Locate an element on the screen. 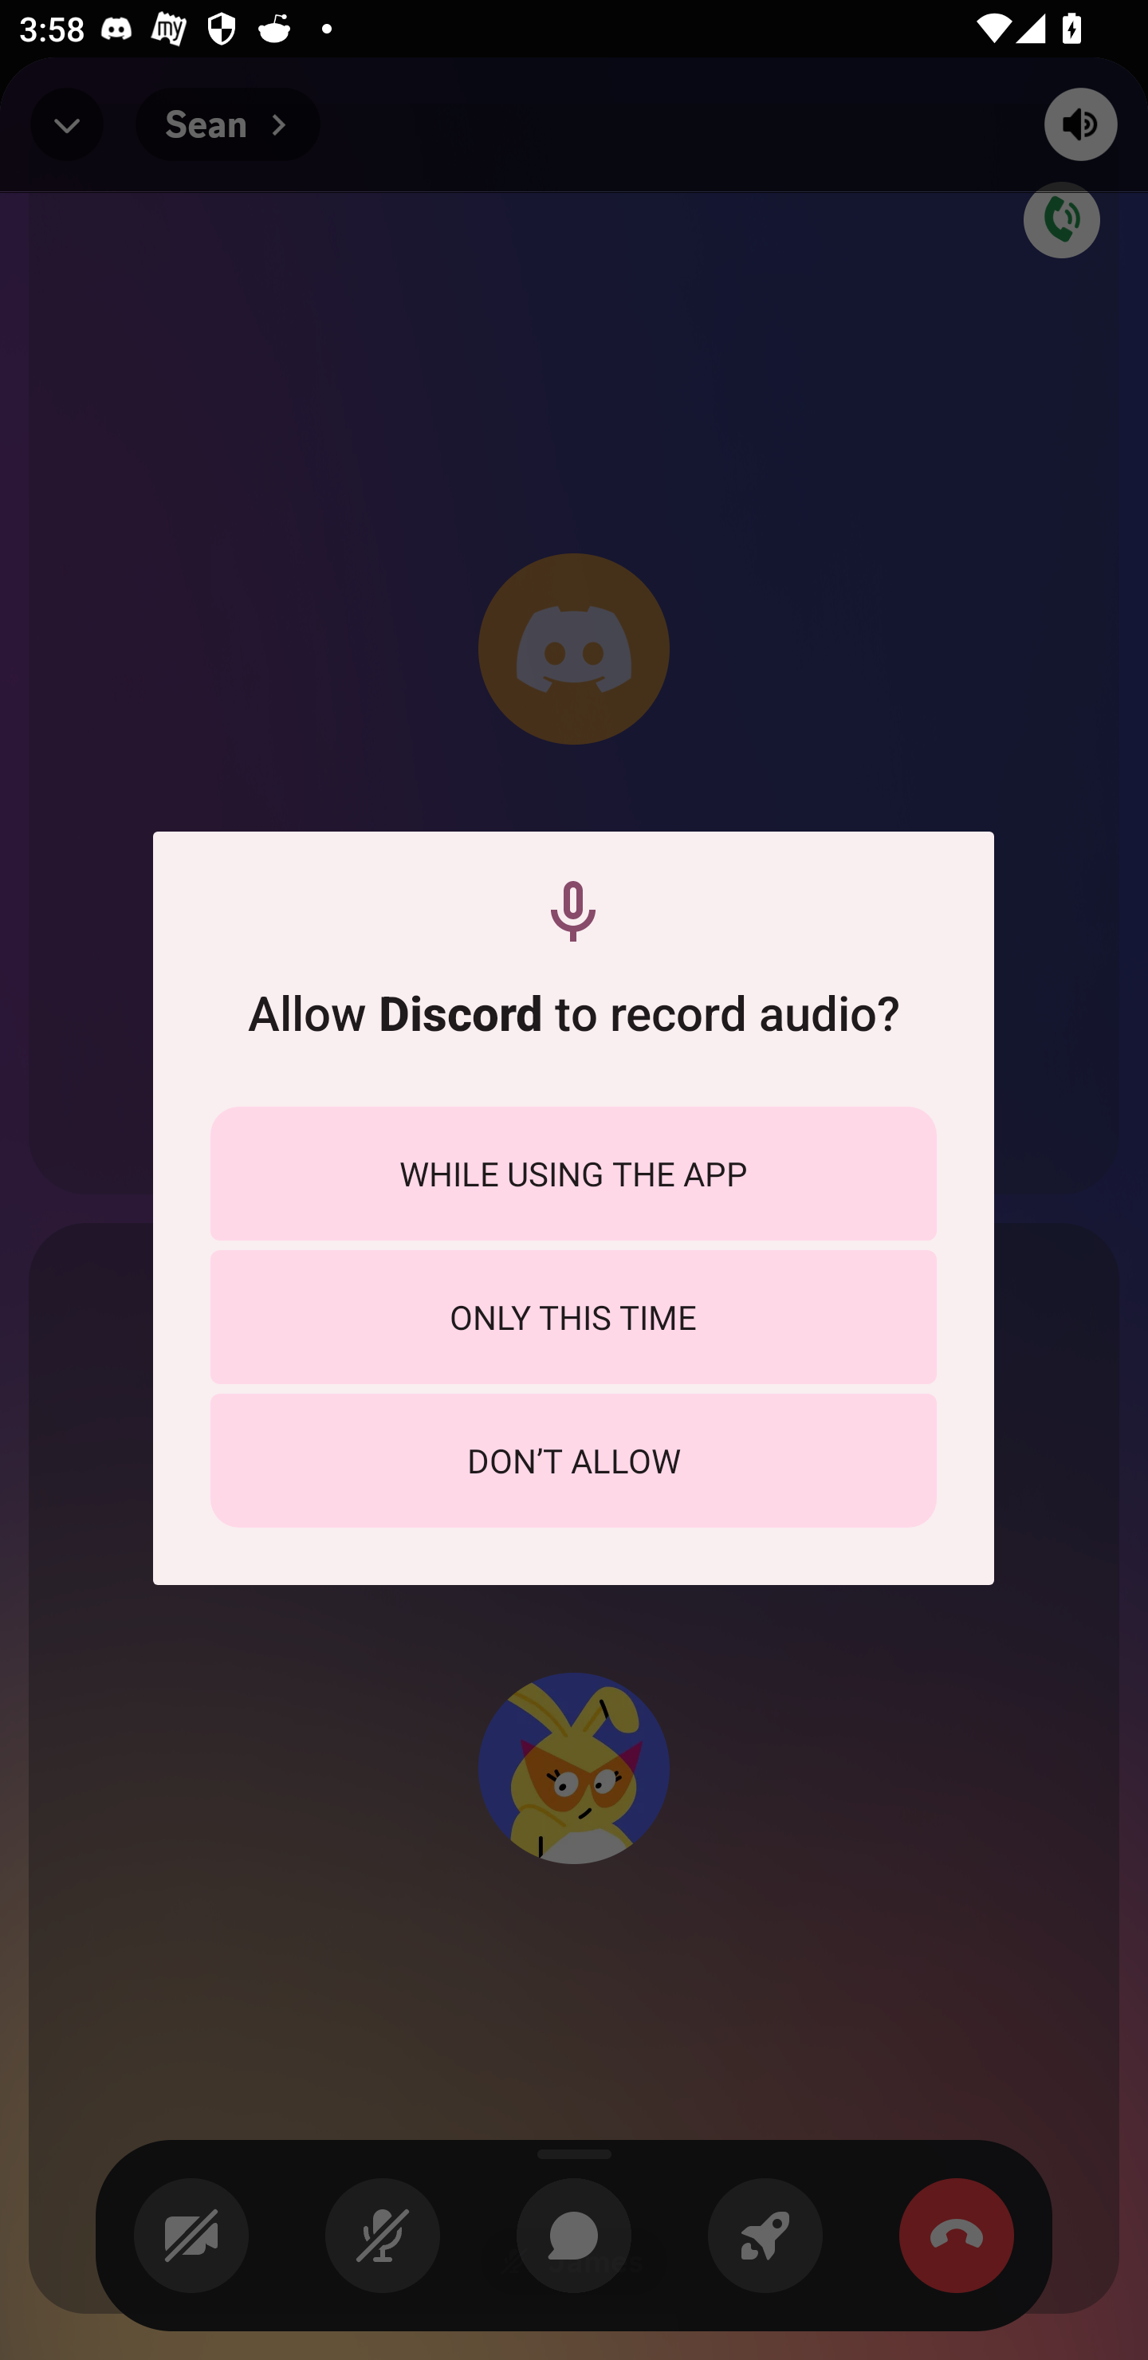 This screenshot has width=1148, height=2360. WHILE USING THE APP is located at coordinates (573, 1174).